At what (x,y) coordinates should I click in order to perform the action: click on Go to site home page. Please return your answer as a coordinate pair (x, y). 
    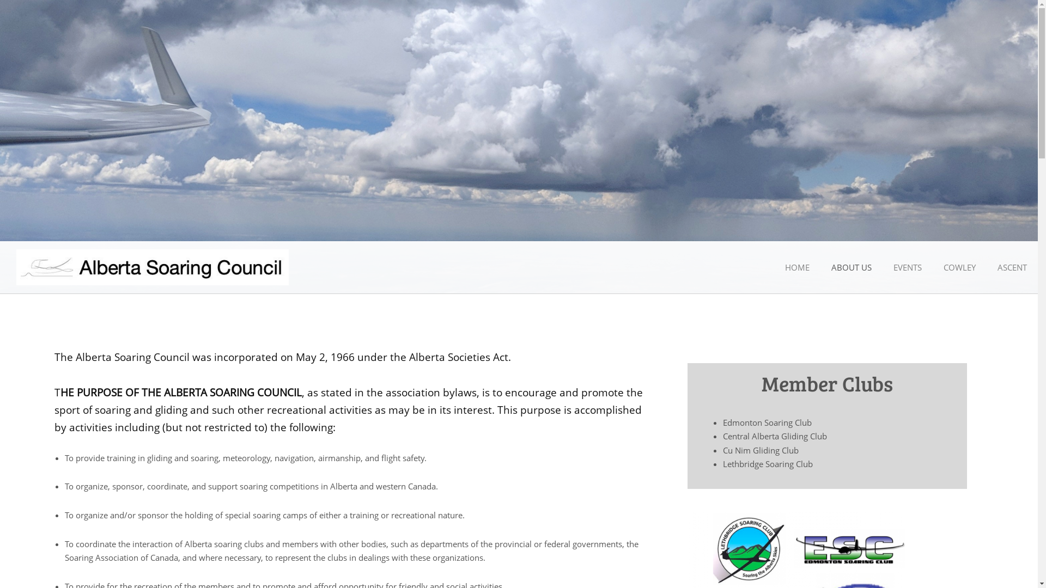
    Looking at the image, I should click on (153, 267).